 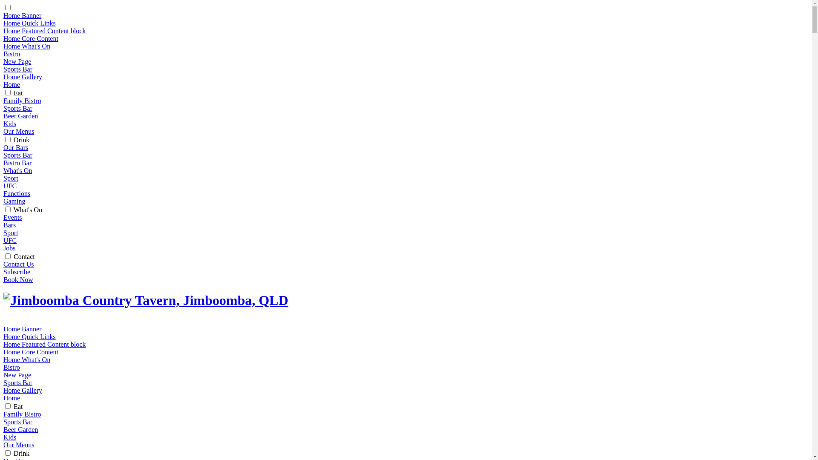 I want to click on Functions, so click(x=17, y=193).